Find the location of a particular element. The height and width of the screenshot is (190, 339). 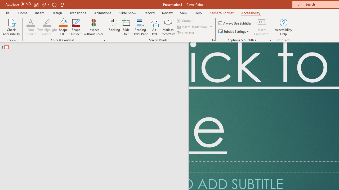

Slide Title is located at coordinates (126, 22).